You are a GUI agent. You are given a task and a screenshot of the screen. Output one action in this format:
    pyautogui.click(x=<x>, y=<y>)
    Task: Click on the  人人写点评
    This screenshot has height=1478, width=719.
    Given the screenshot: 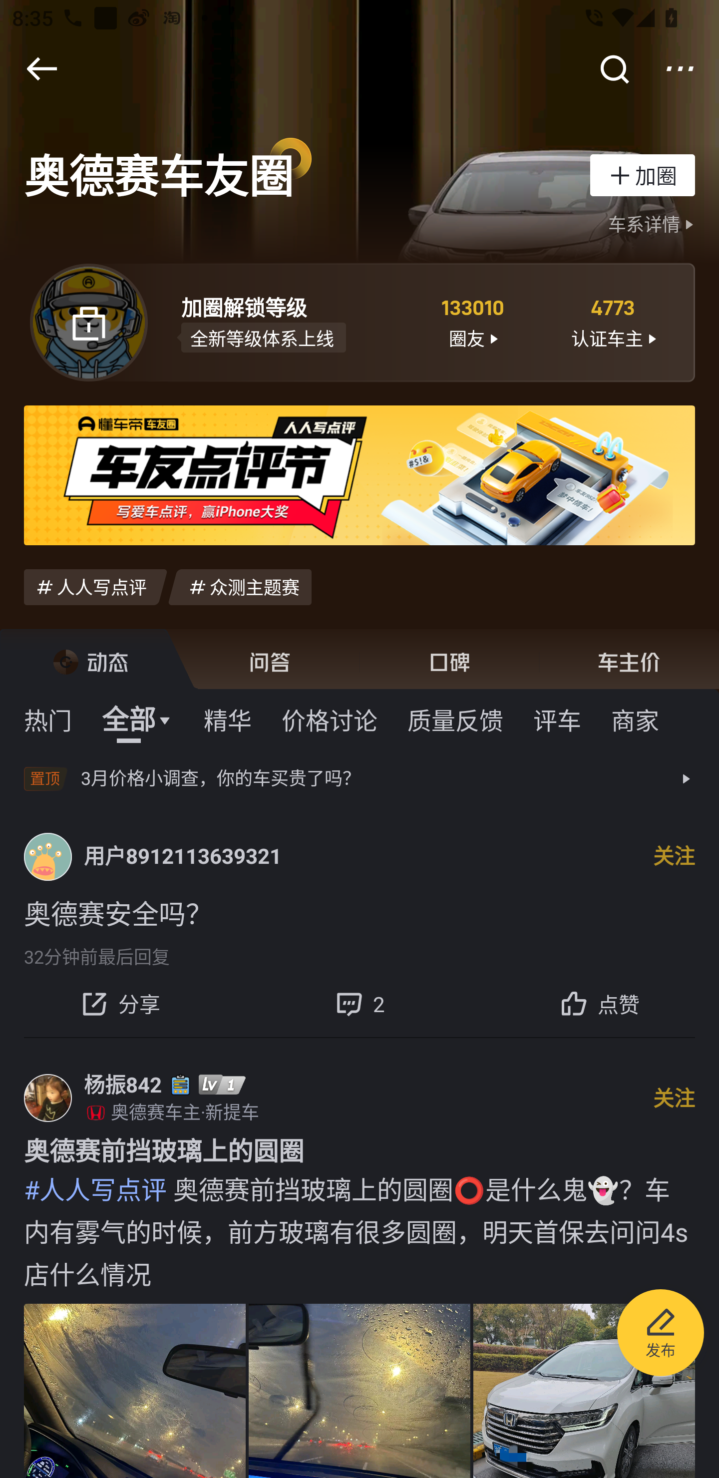 What is the action you would take?
    pyautogui.click(x=95, y=586)
    